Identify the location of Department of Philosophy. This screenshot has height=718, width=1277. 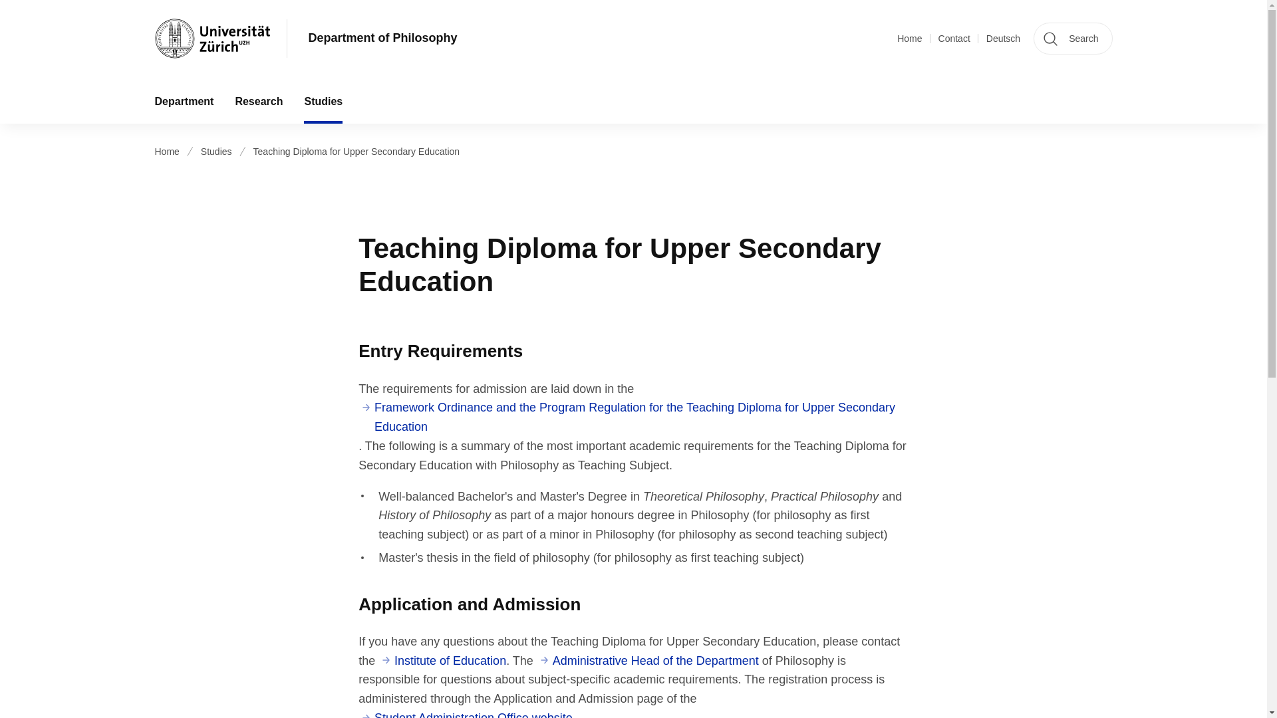
(383, 39).